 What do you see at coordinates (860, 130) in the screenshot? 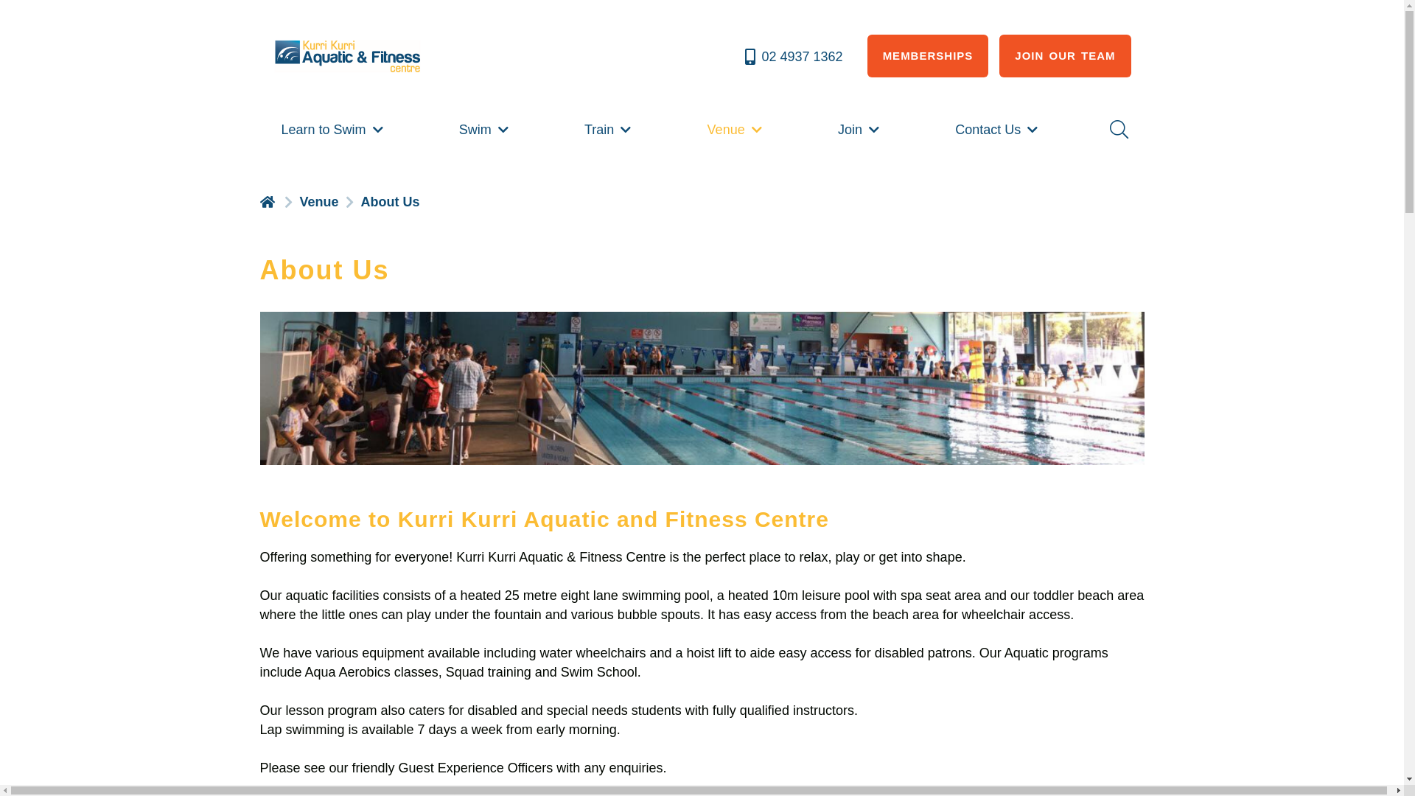
I see `Join` at bounding box center [860, 130].